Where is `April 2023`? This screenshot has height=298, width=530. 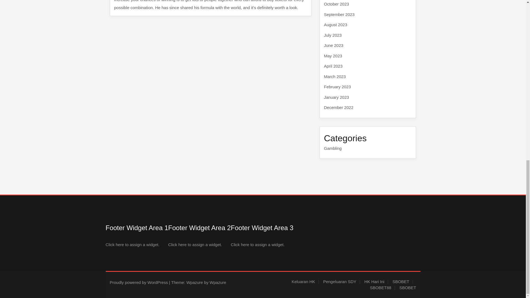
April 2023 is located at coordinates (333, 66).